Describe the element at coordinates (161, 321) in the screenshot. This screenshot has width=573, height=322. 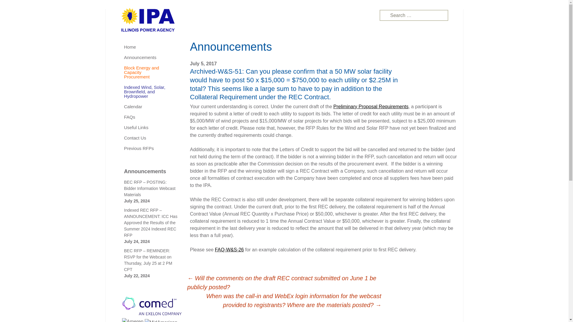
I see `MidAmerican` at that location.